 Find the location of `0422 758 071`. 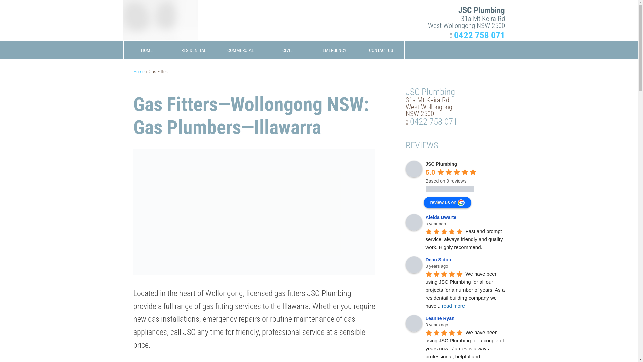

0422 758 071 is located at coordinates (434, 122).